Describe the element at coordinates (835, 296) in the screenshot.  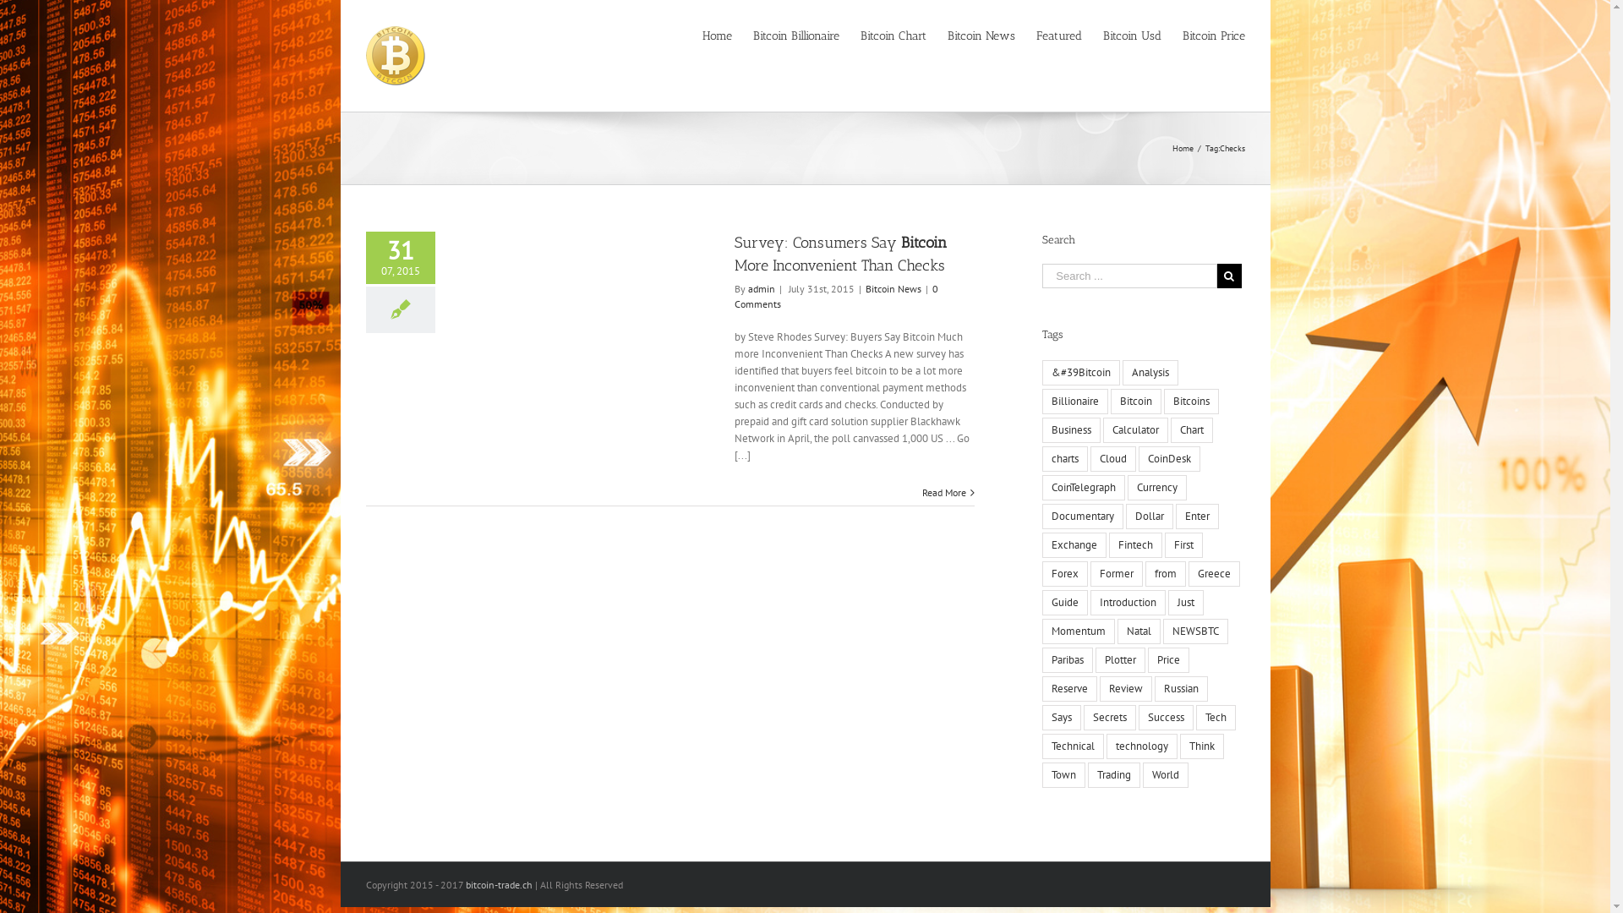
I see `0 Comments` at that location.